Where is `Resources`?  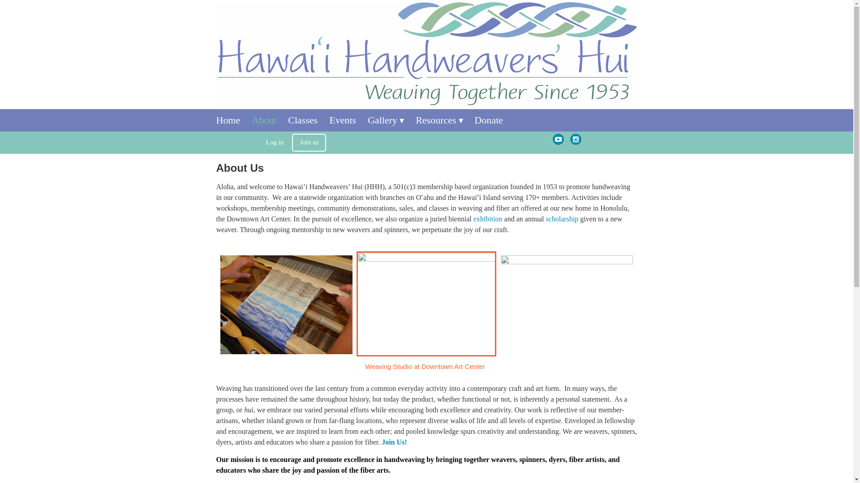 Resources is located at coordinates (445, 120).